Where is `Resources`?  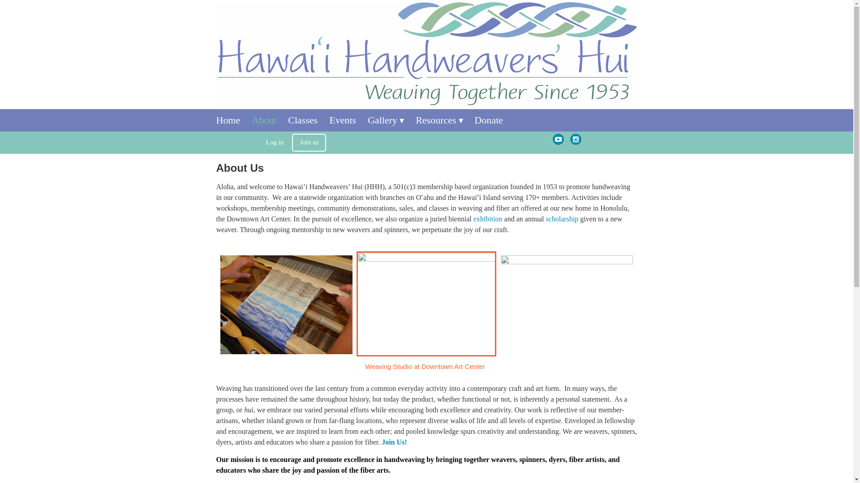 Resources is located at coordinates (445, 120).